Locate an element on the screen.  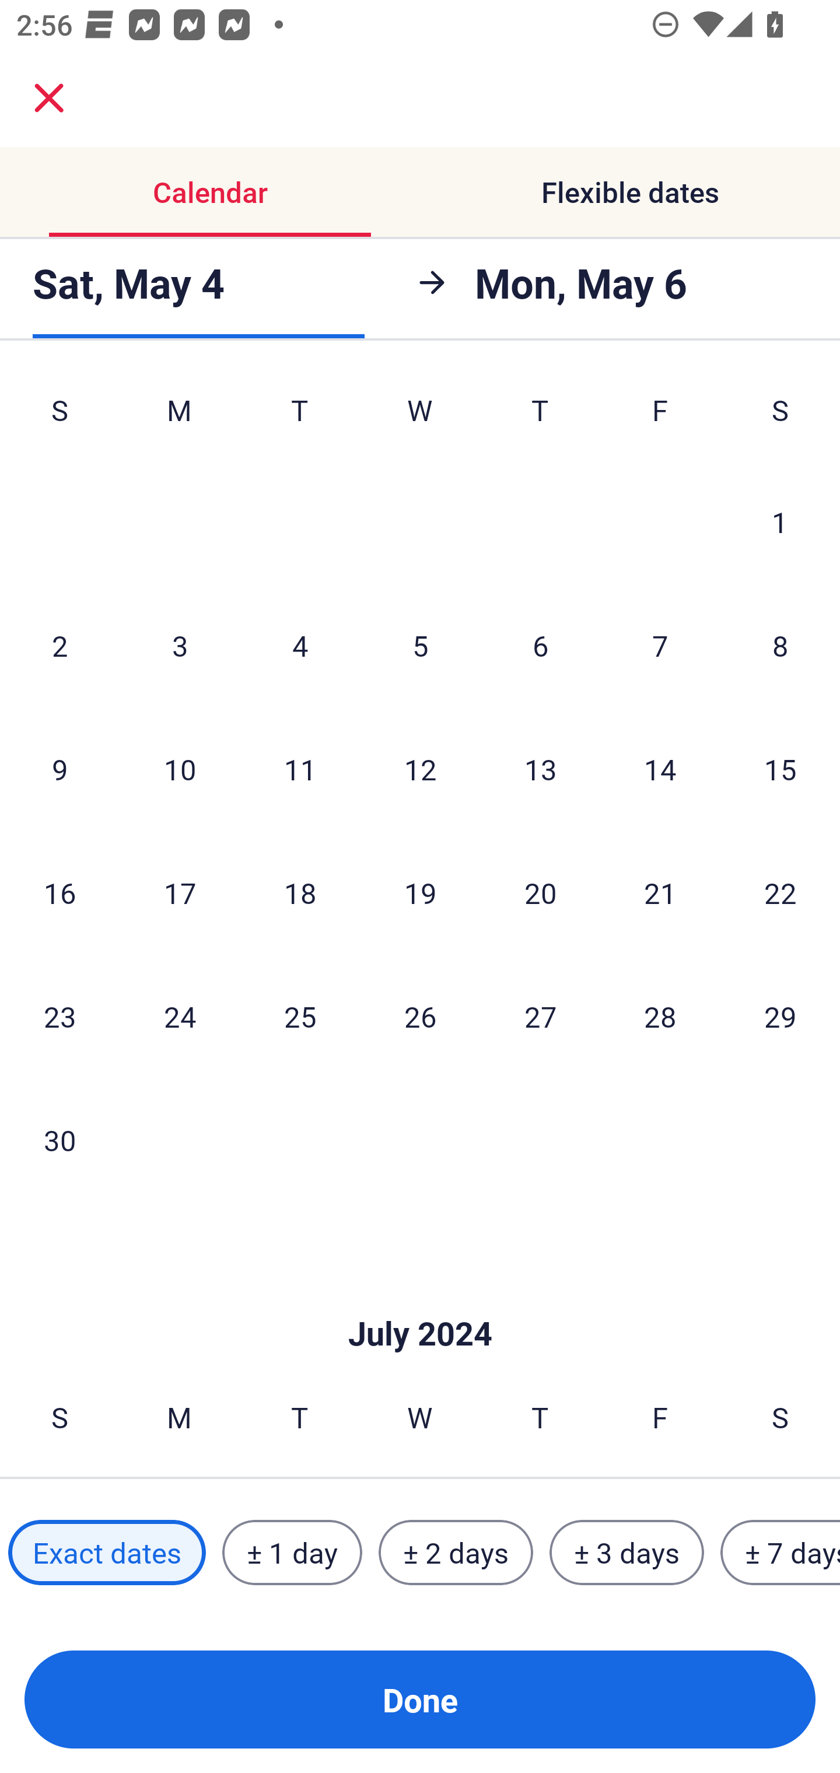
9 Sunday, June 9, 2024 is located at coordinates (60, 769).